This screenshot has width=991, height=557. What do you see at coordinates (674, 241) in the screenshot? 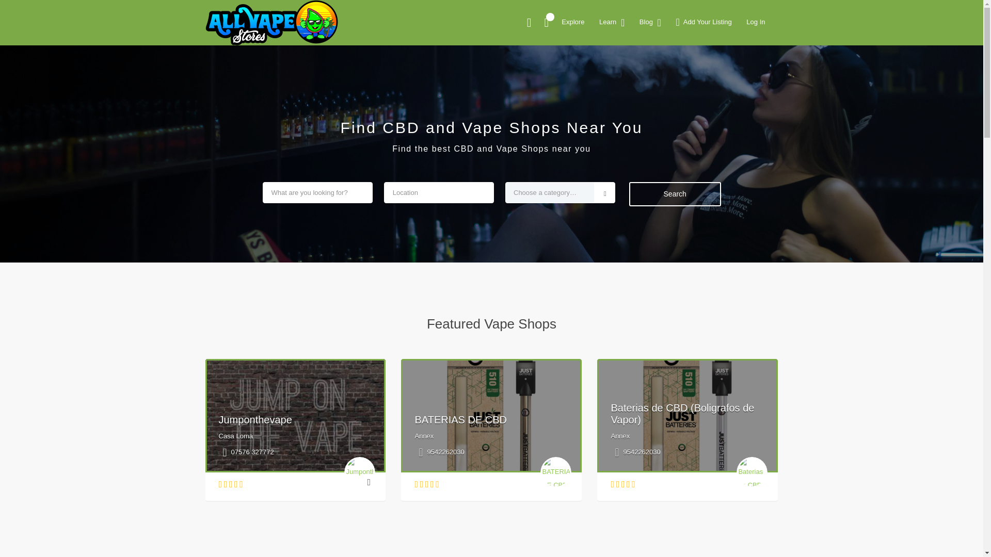
I see `Disclaimer` at bounding box center [674, 241].